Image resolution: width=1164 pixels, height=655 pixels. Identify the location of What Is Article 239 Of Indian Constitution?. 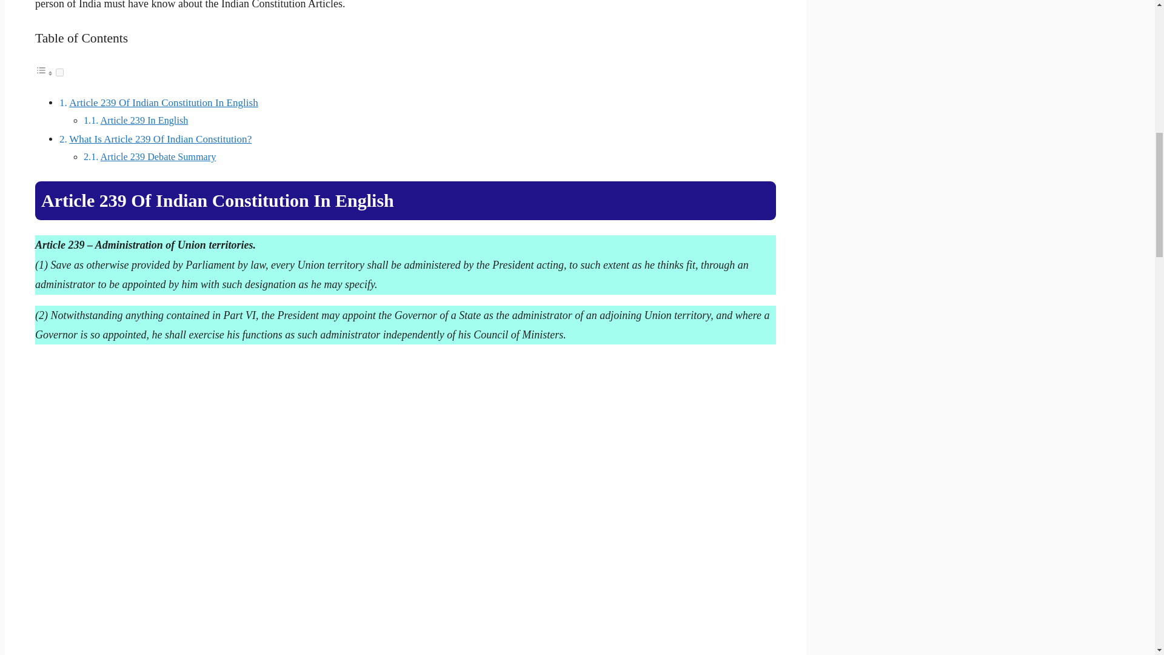
(160, 139).